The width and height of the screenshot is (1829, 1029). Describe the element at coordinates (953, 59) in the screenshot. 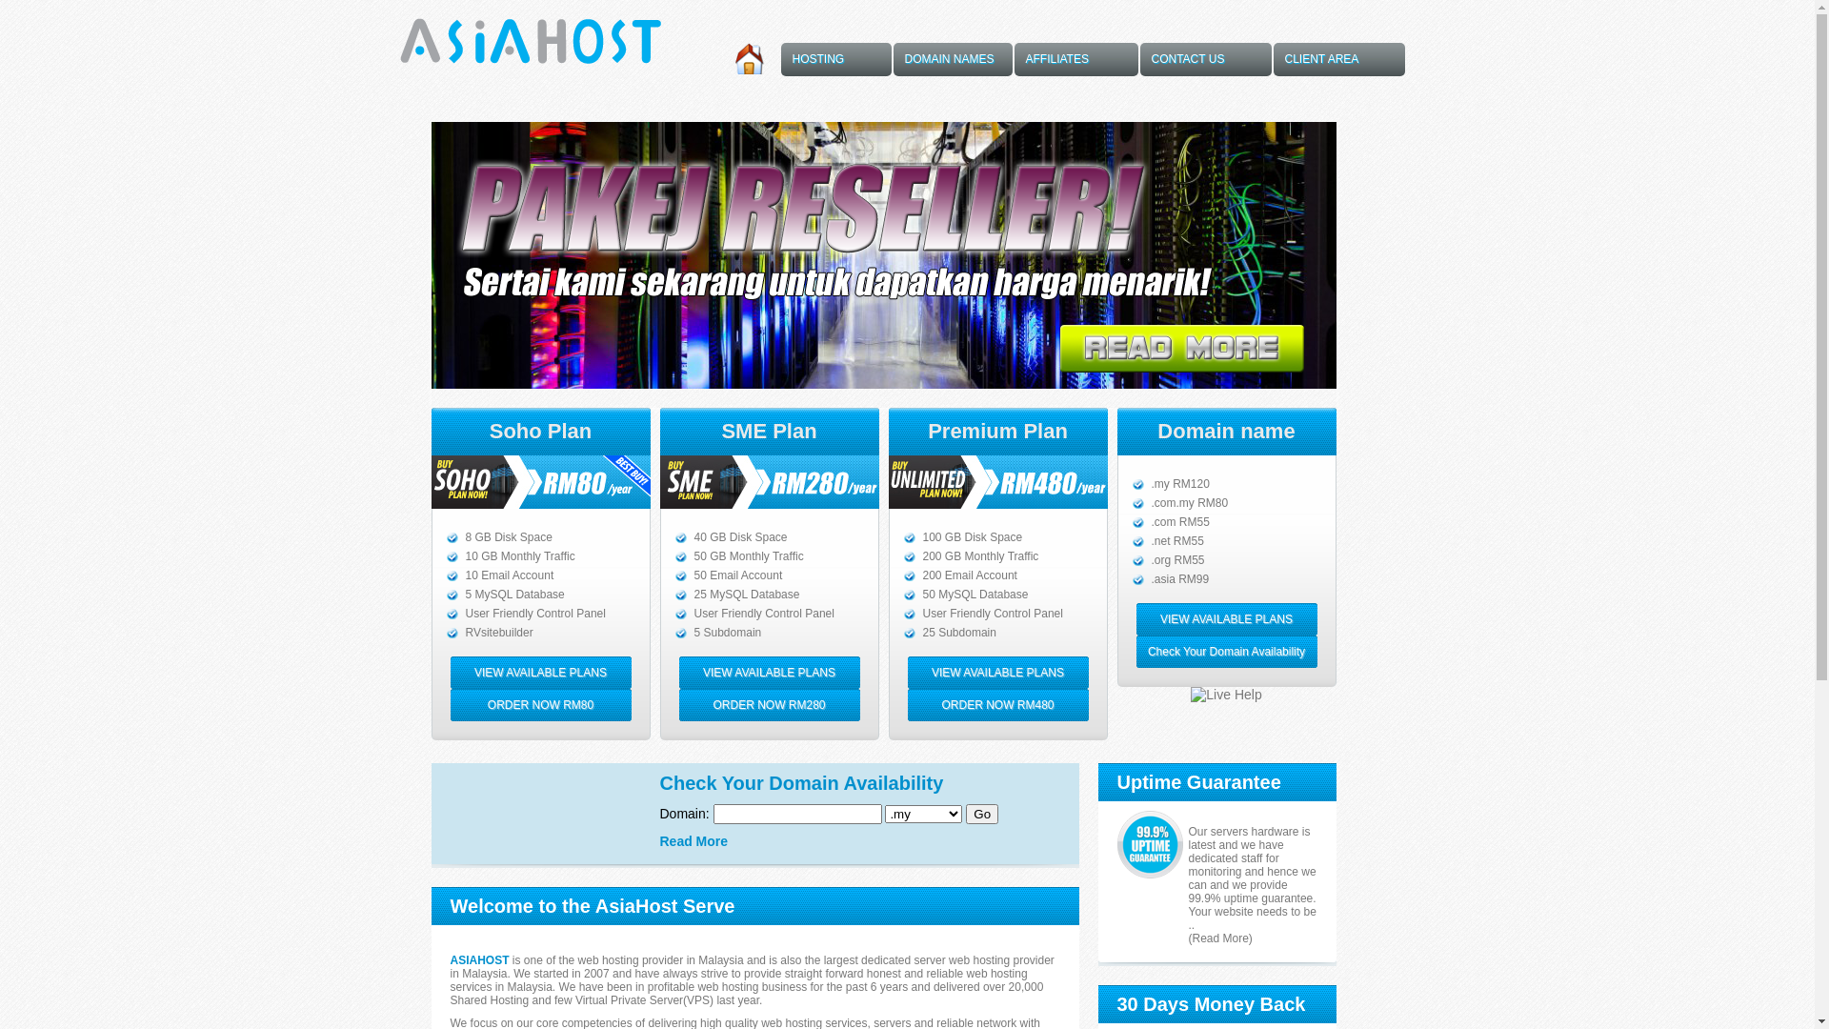

I see `DOMAIN NAMES` at that location.